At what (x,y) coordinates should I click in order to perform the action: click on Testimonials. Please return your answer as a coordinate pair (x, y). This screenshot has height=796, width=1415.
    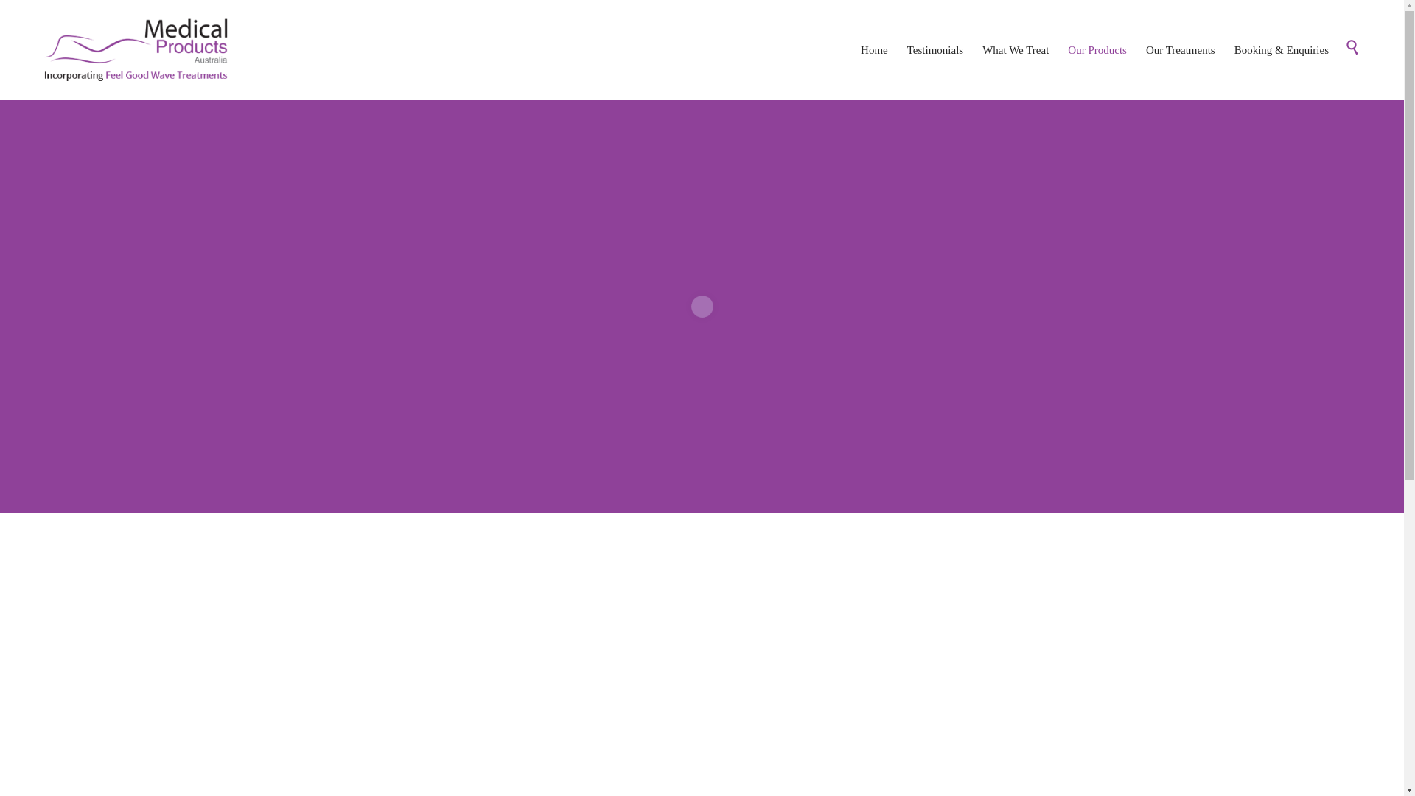
    Looking at the image, I should click on (935, 50).